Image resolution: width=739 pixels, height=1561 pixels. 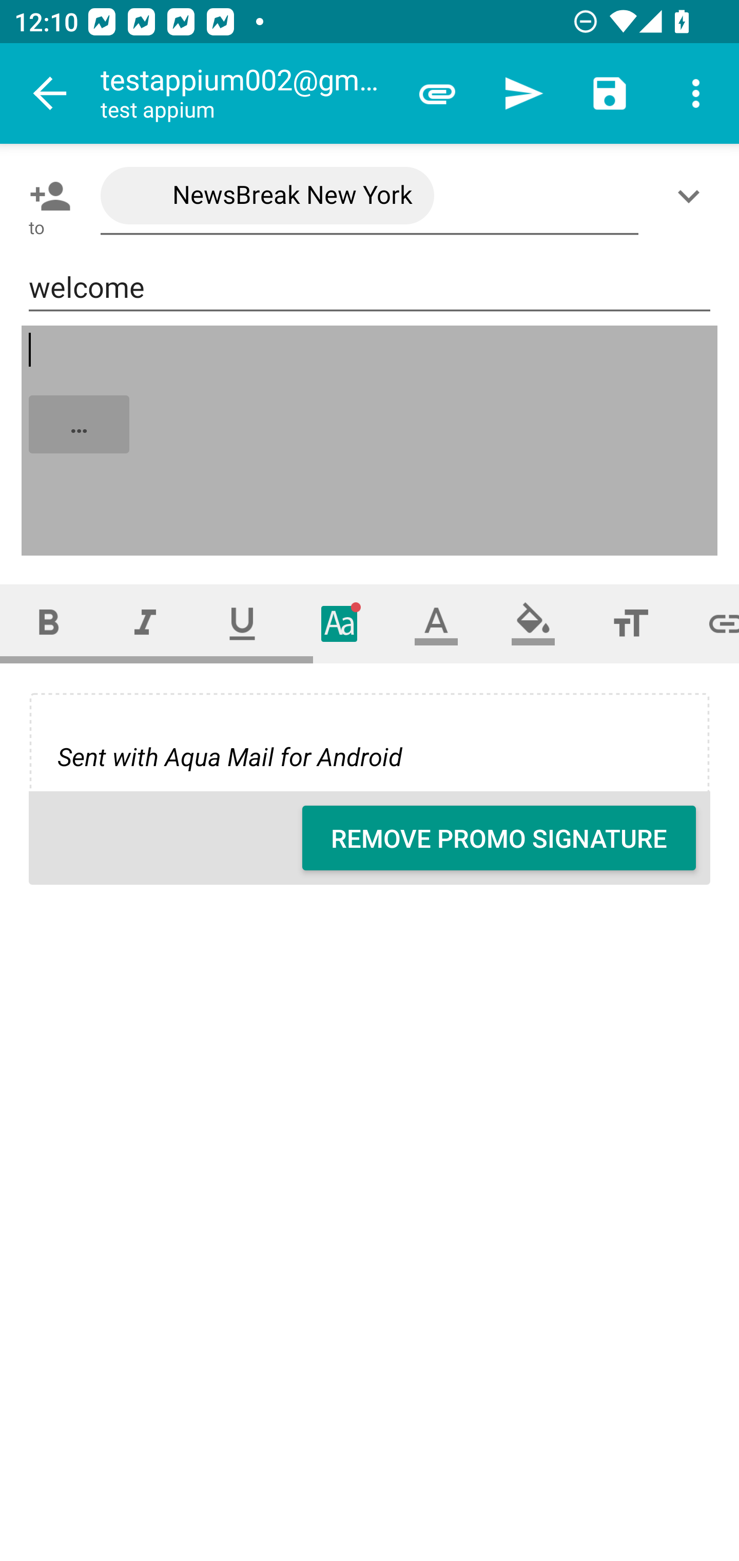 I want to click on welcome, so click(x=369, y=288).